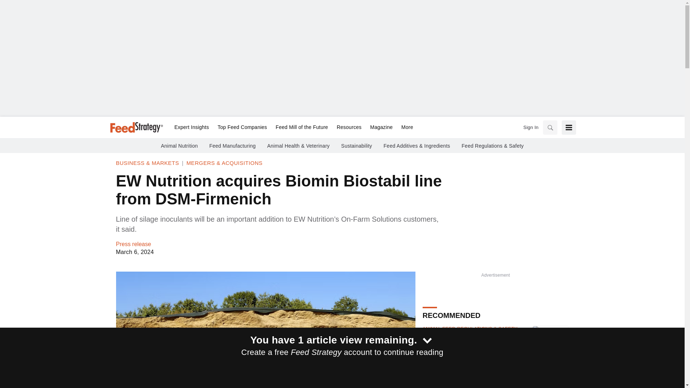 The height and width of the screenshot is (388, 690). I want to click on Sign In, so click(530, 127).